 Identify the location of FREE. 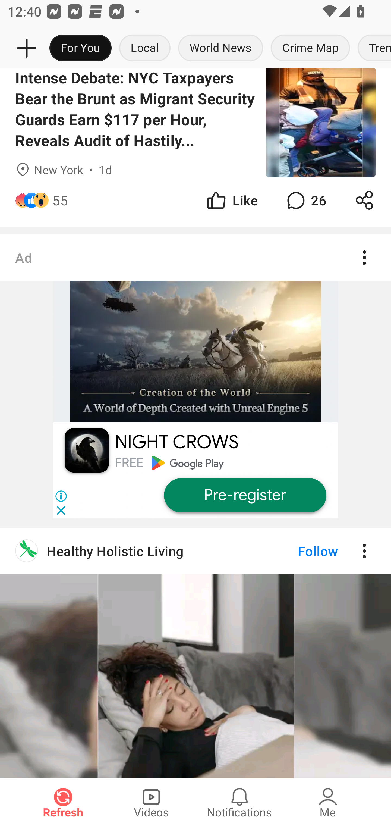
(129, 462).